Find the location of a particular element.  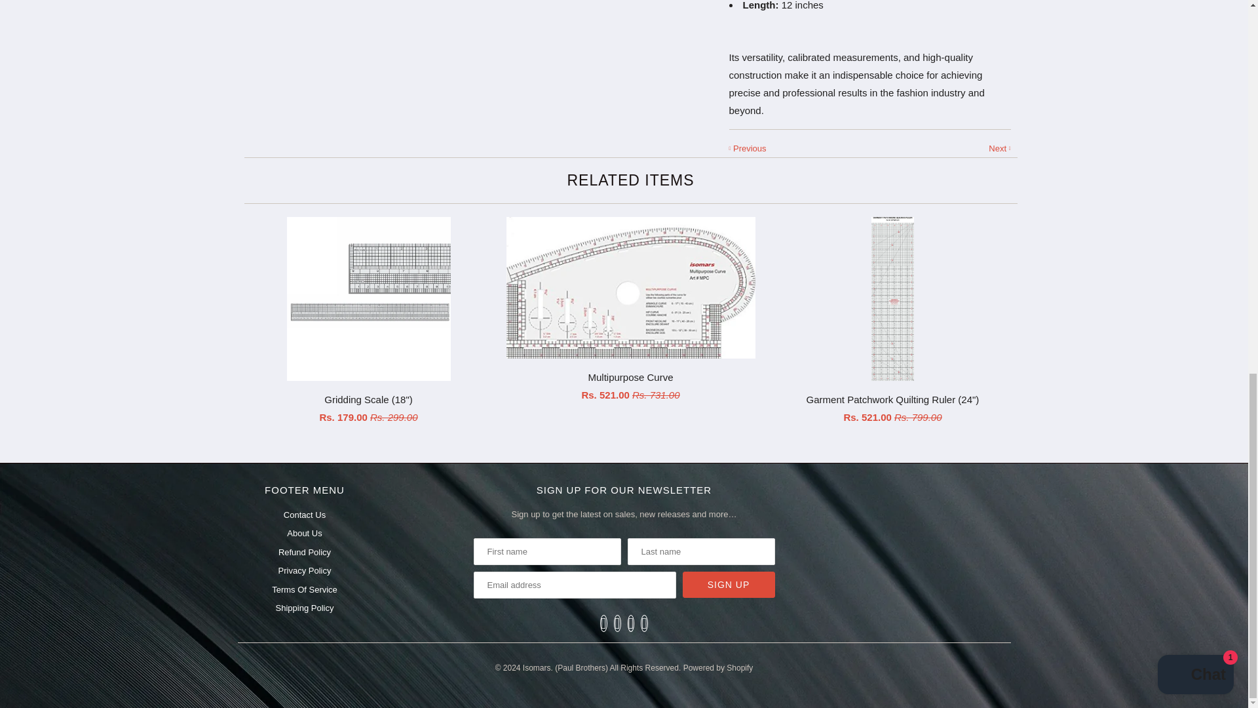

Isomars on YouTube is located at coordinates (617, 623).